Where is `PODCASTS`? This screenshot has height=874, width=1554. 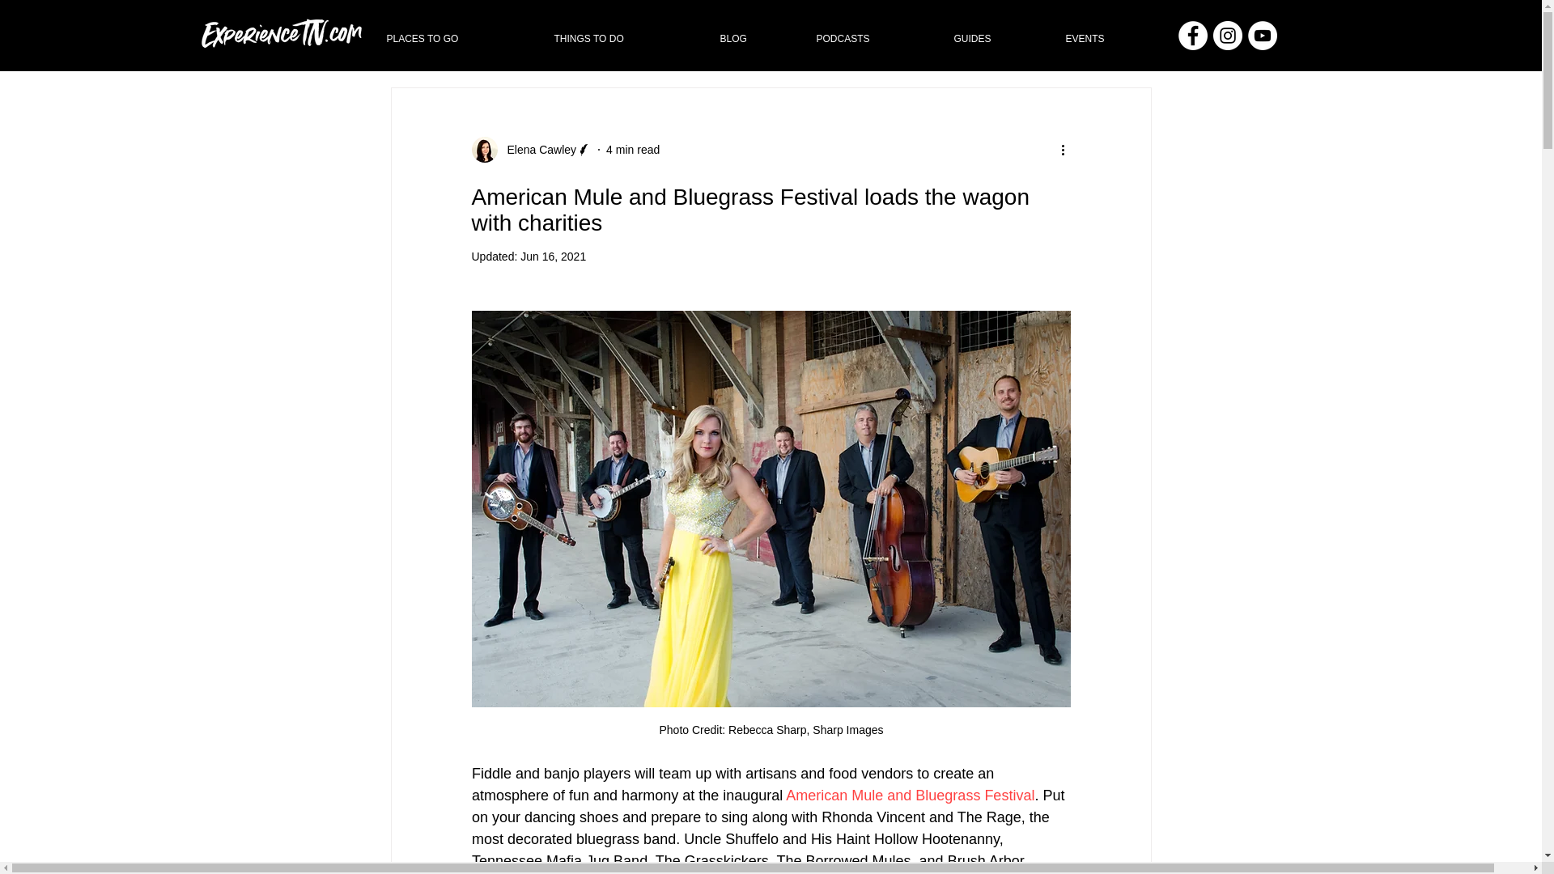 PODCASTS is located at coordinates (873, 39).